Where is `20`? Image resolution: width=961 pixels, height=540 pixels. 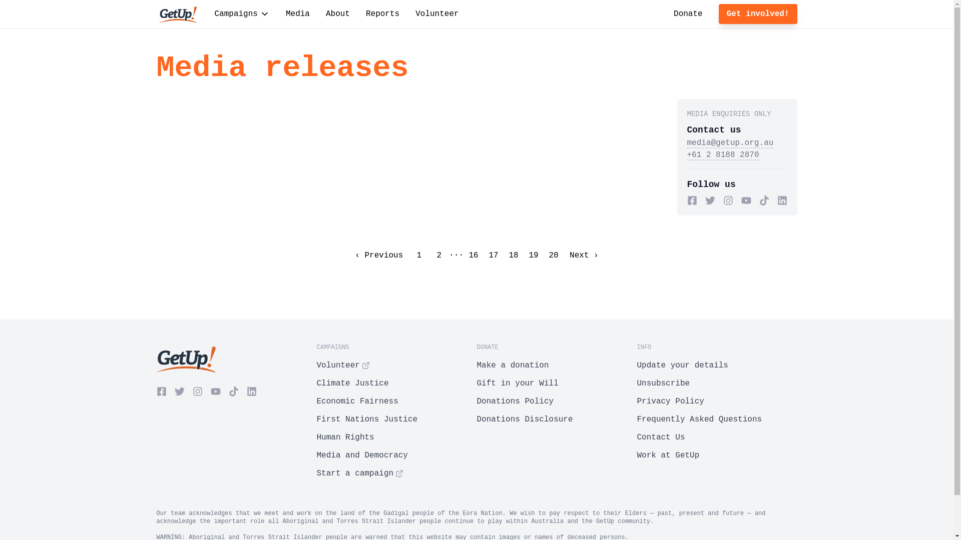 20 is located at coordinates (554, 255).